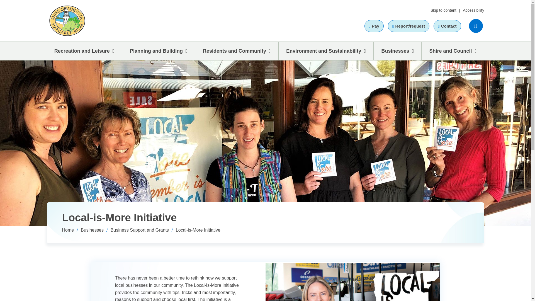 This screenshot has height=301, width=535. What do you see at coordinates (159, 51) in the screenshot?
I see `Planning and Building` at bounding box center [159, 51].